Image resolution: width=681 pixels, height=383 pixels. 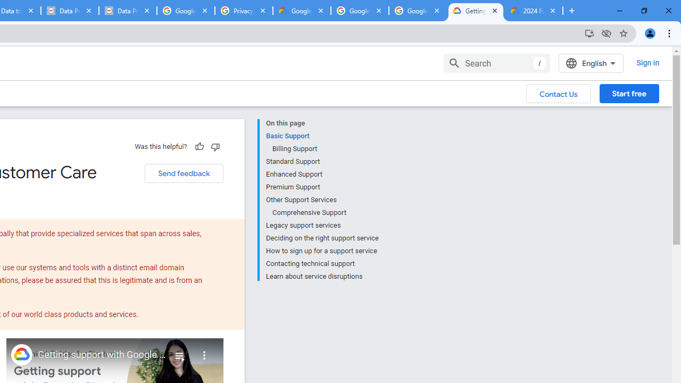 I want to click on Install Google Cloud, so click(x=589, y=33).